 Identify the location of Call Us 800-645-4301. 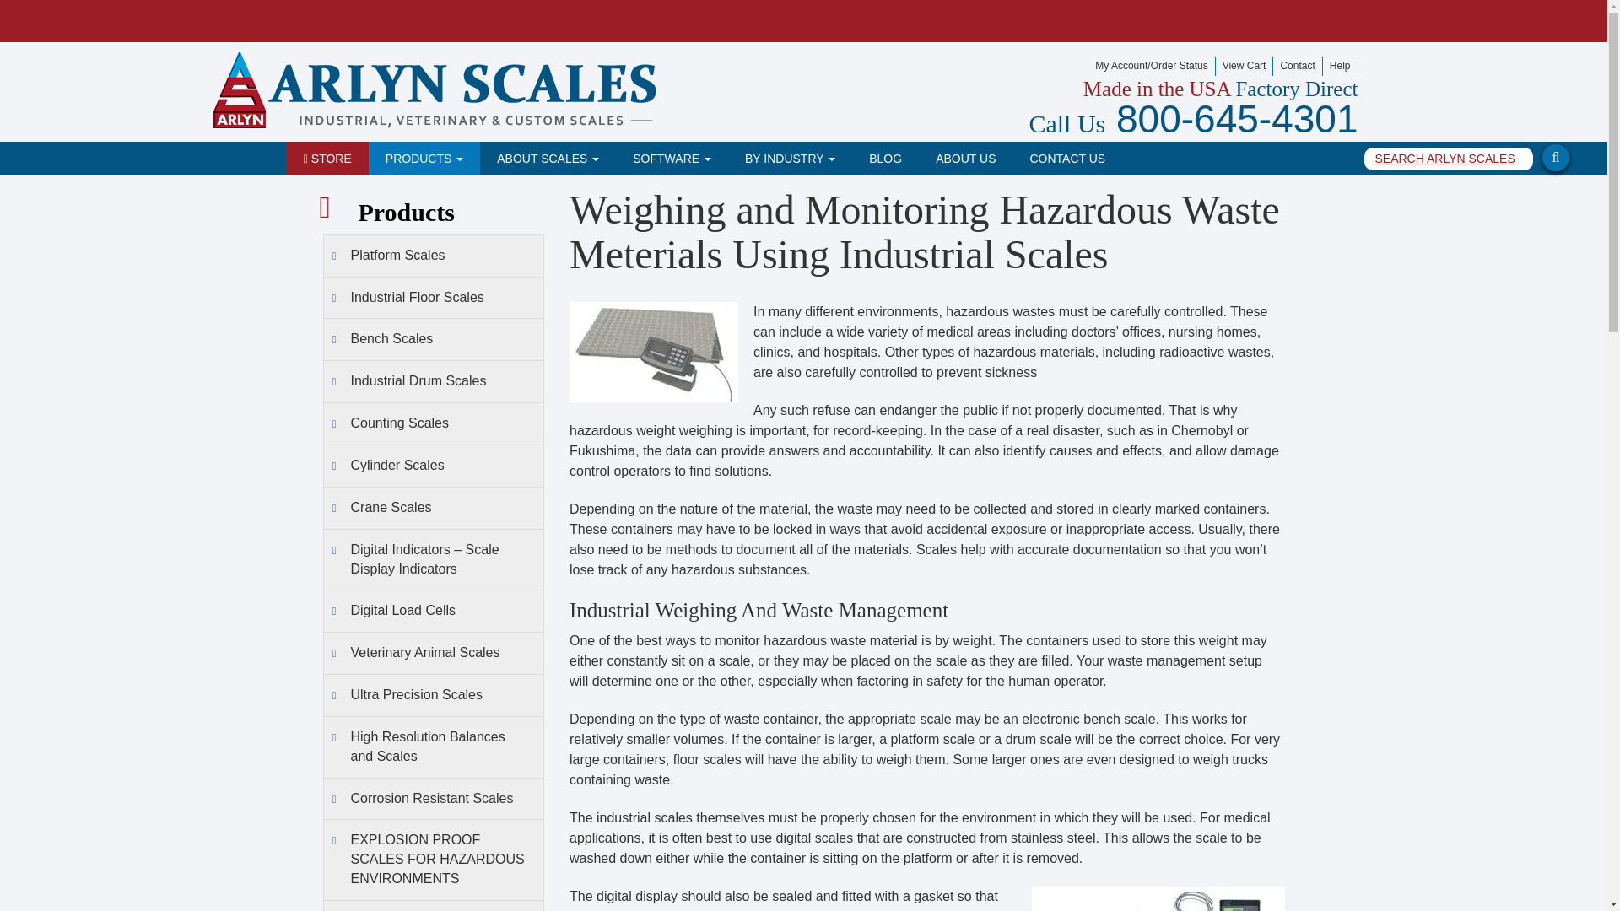
(1193, 118).